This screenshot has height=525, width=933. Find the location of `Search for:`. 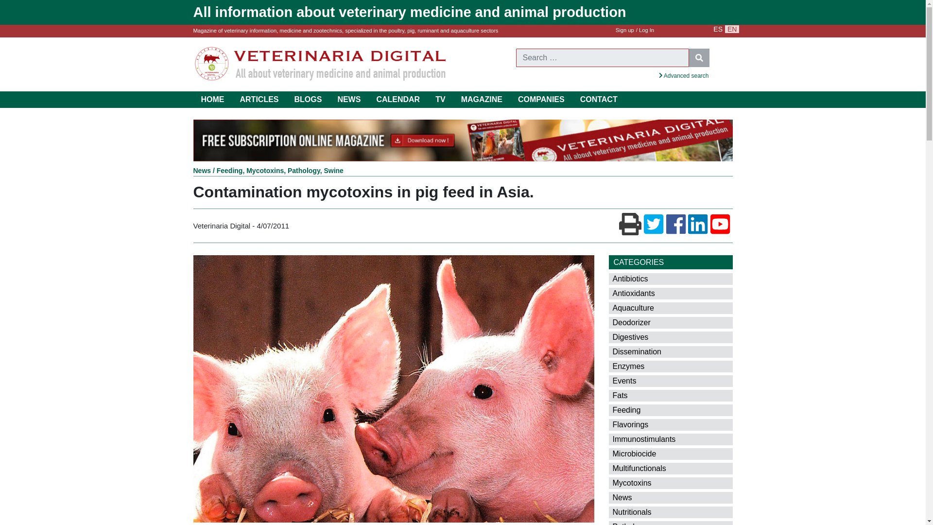

Search for: is located at coordinates (603, 58).